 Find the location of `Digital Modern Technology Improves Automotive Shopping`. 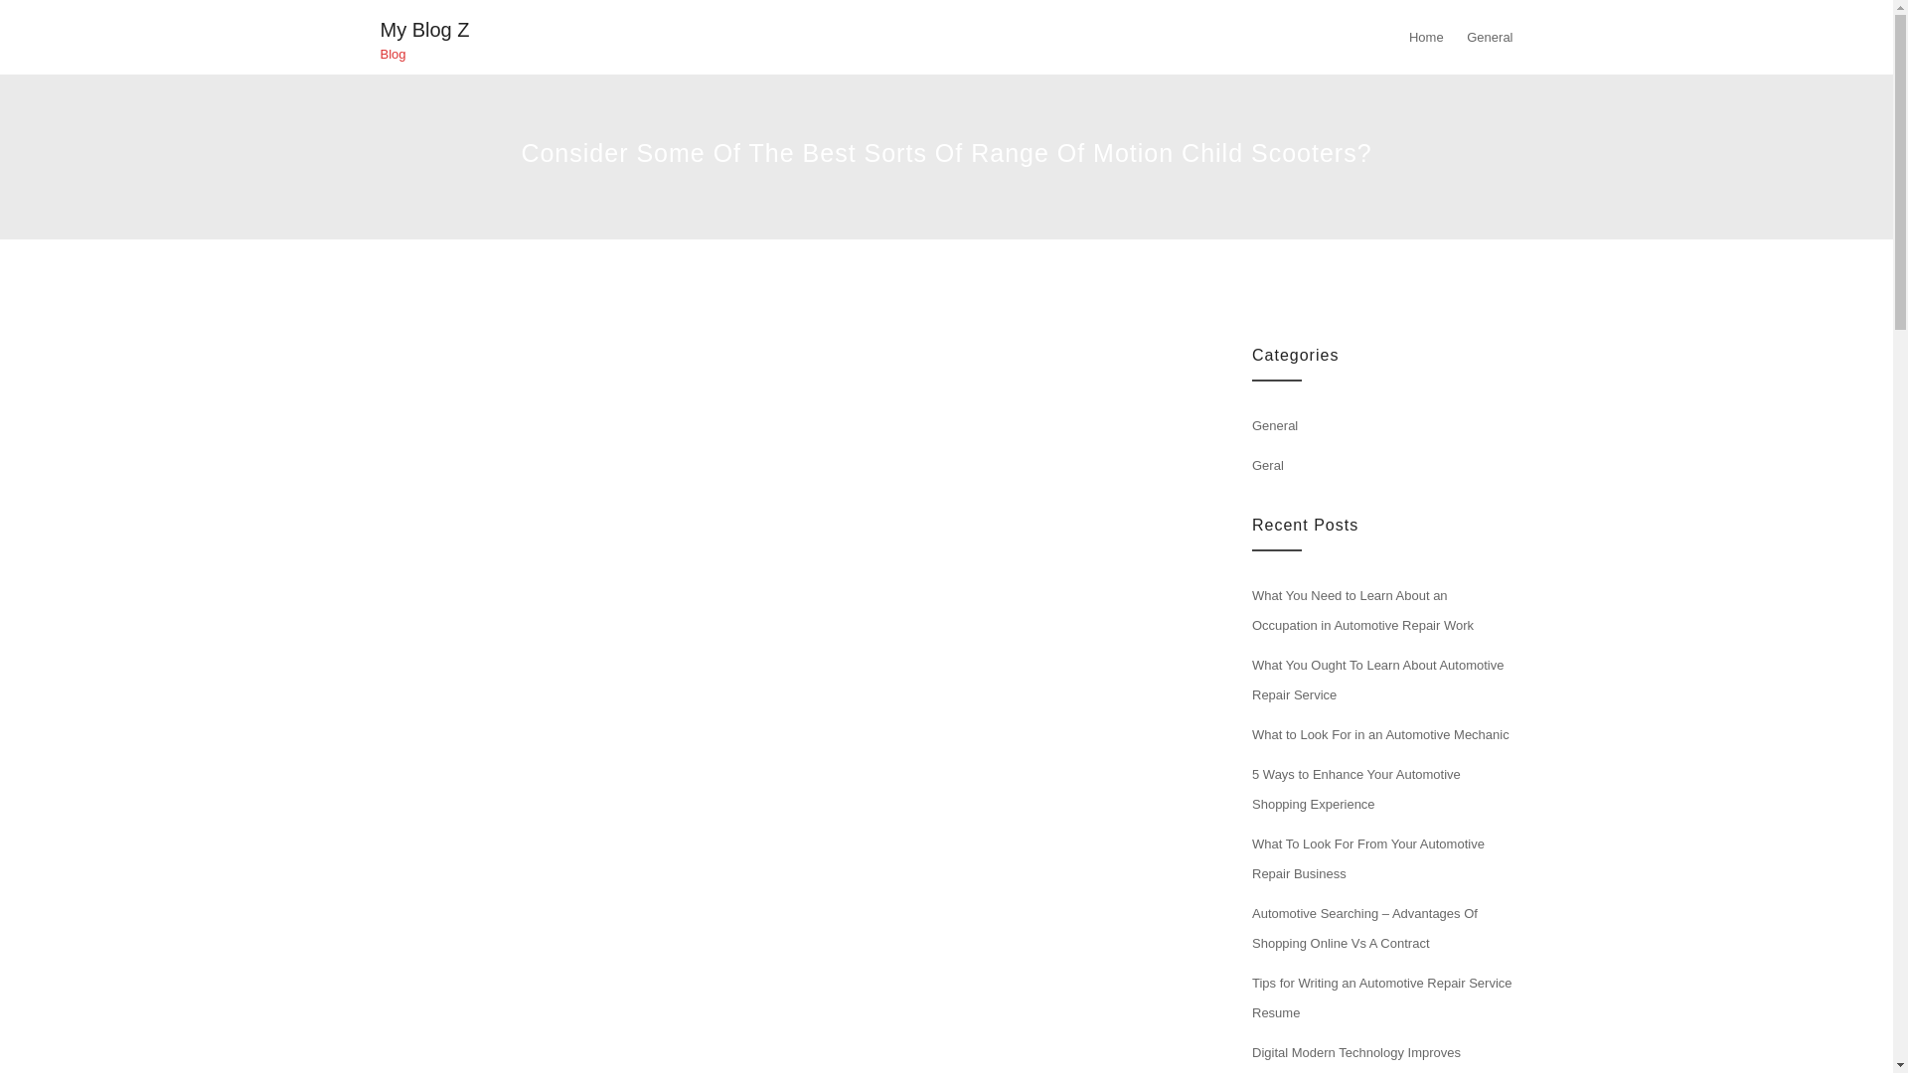

Digital Modern Technology Improves Automotive Shopping is located at coordinates (1355, 1059).